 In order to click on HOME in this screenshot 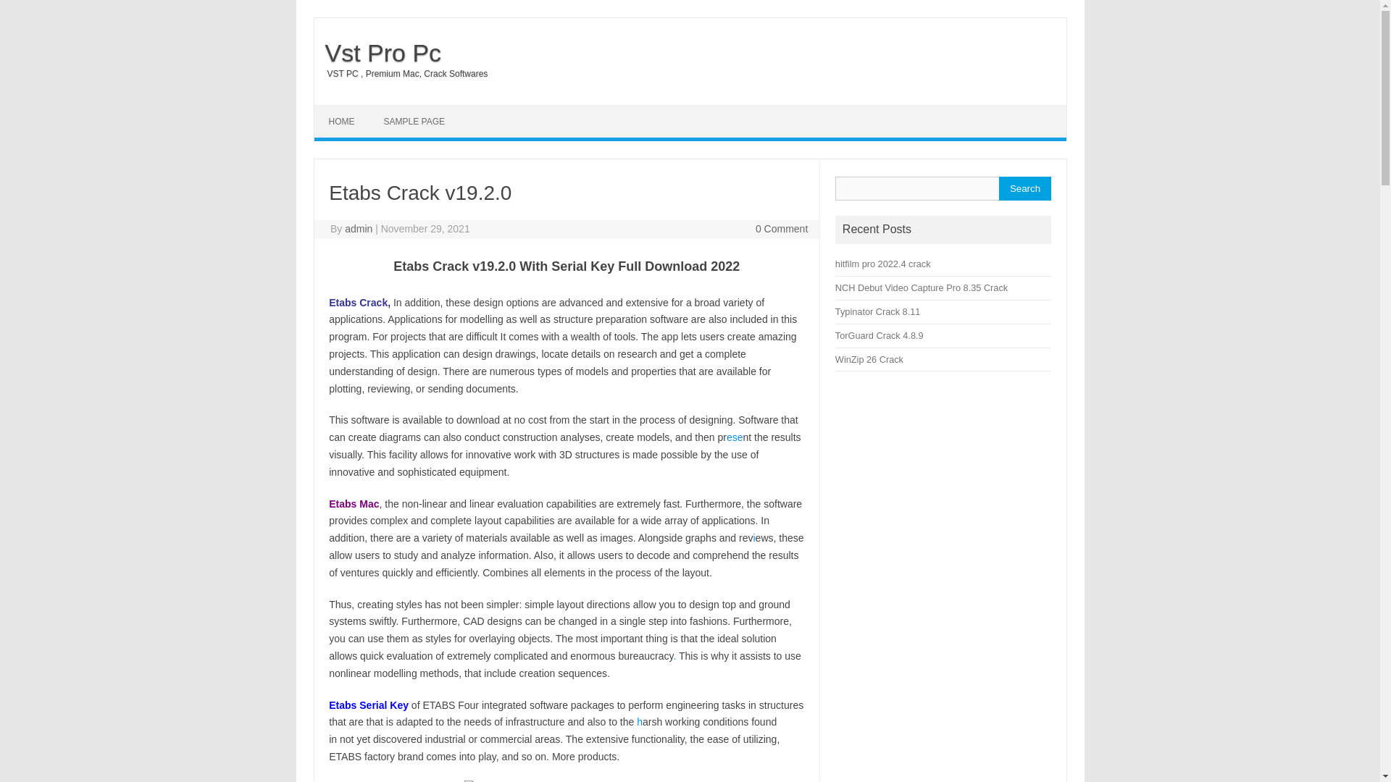, I will do `click(342, 122)`.